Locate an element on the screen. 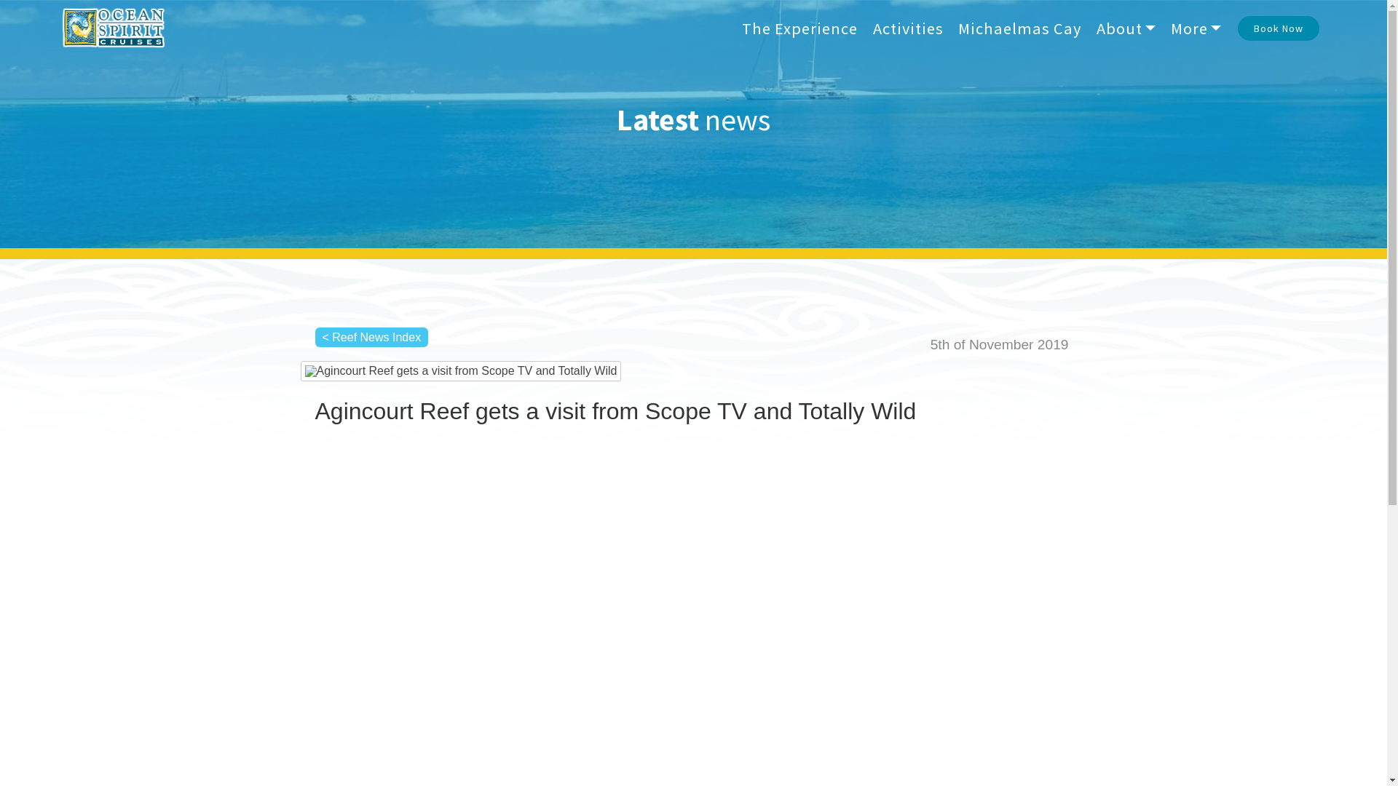  About is located at coordinates (1126, 28).